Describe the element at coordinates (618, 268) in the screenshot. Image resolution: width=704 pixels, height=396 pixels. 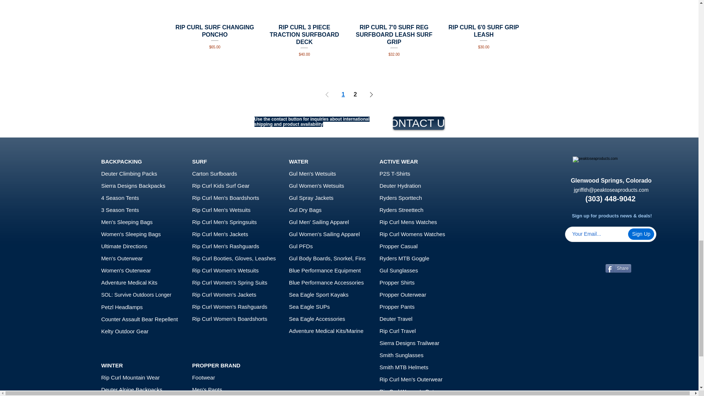
I see `Share` at that location.